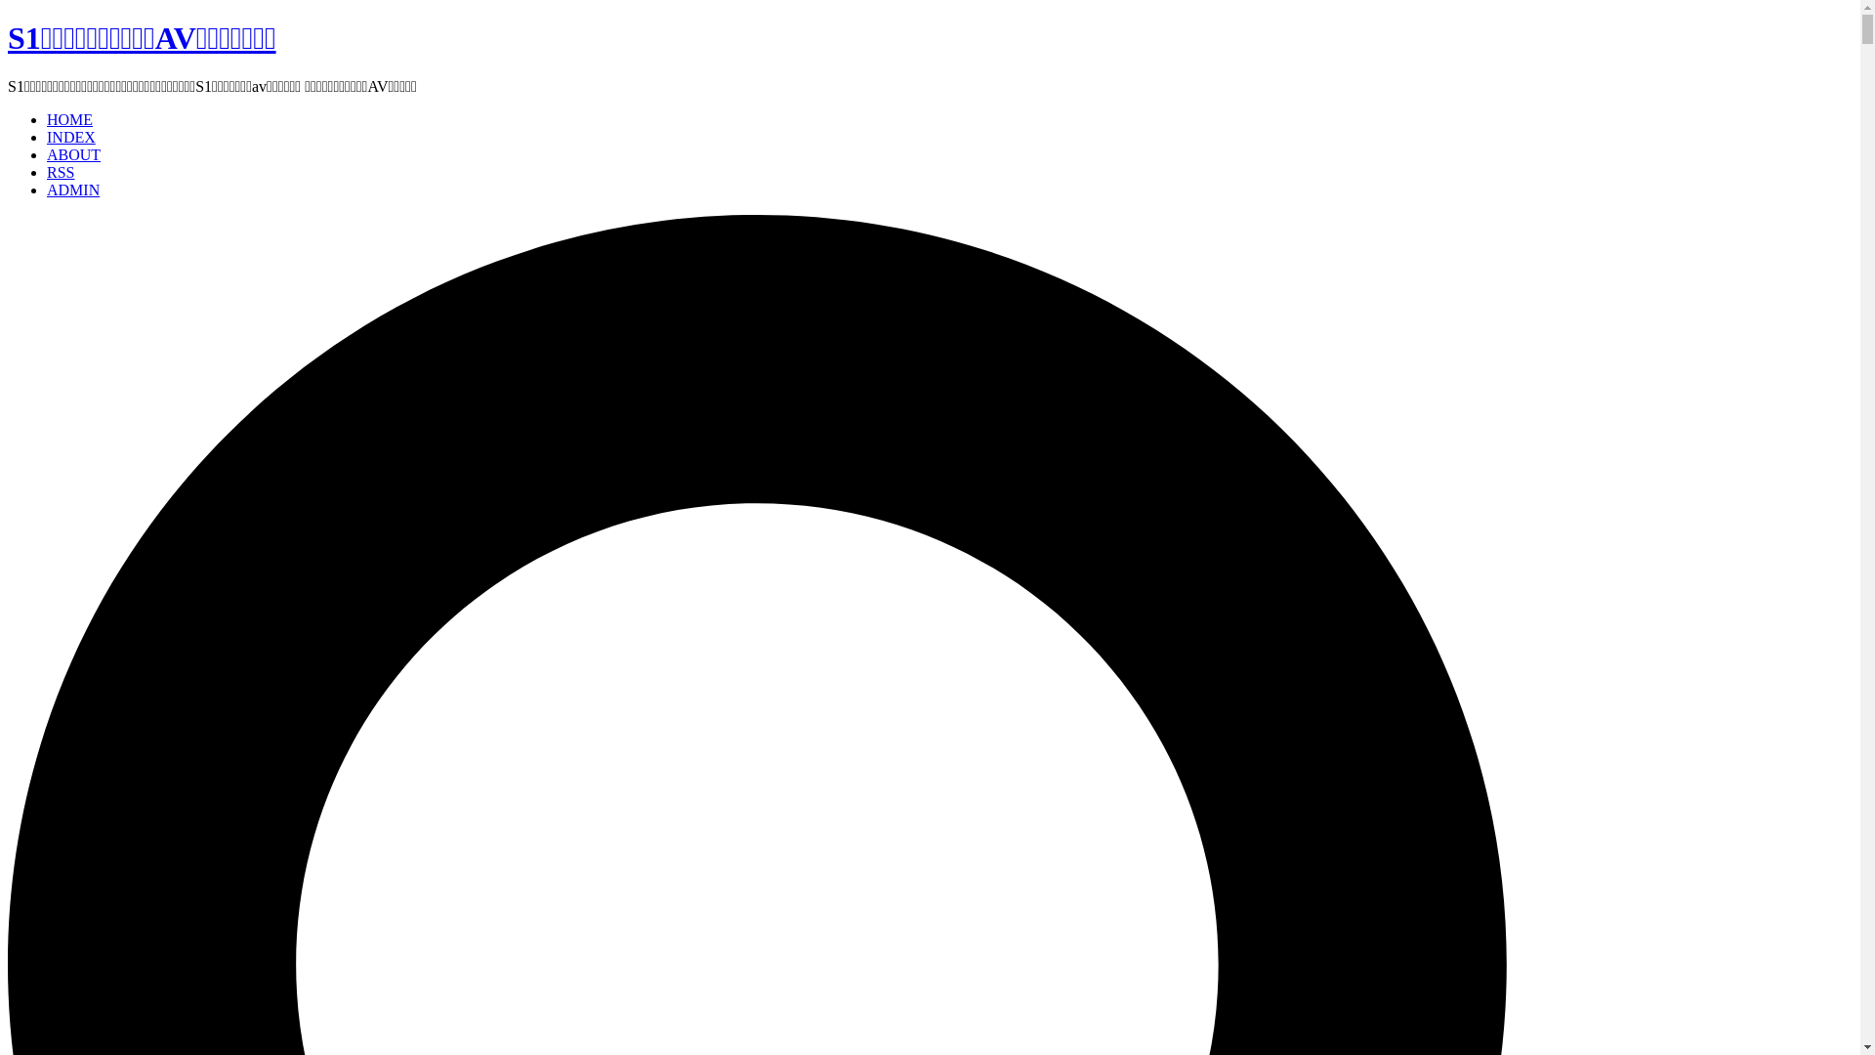 The height and width of the screenshot is (1055, 1875). Describe the element at coordinates (71, 137) in the screenshot. I see `INDEX` at that location.